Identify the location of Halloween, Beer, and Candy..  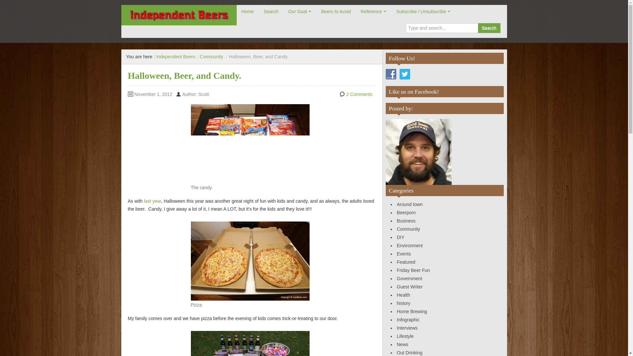
(153, 201).